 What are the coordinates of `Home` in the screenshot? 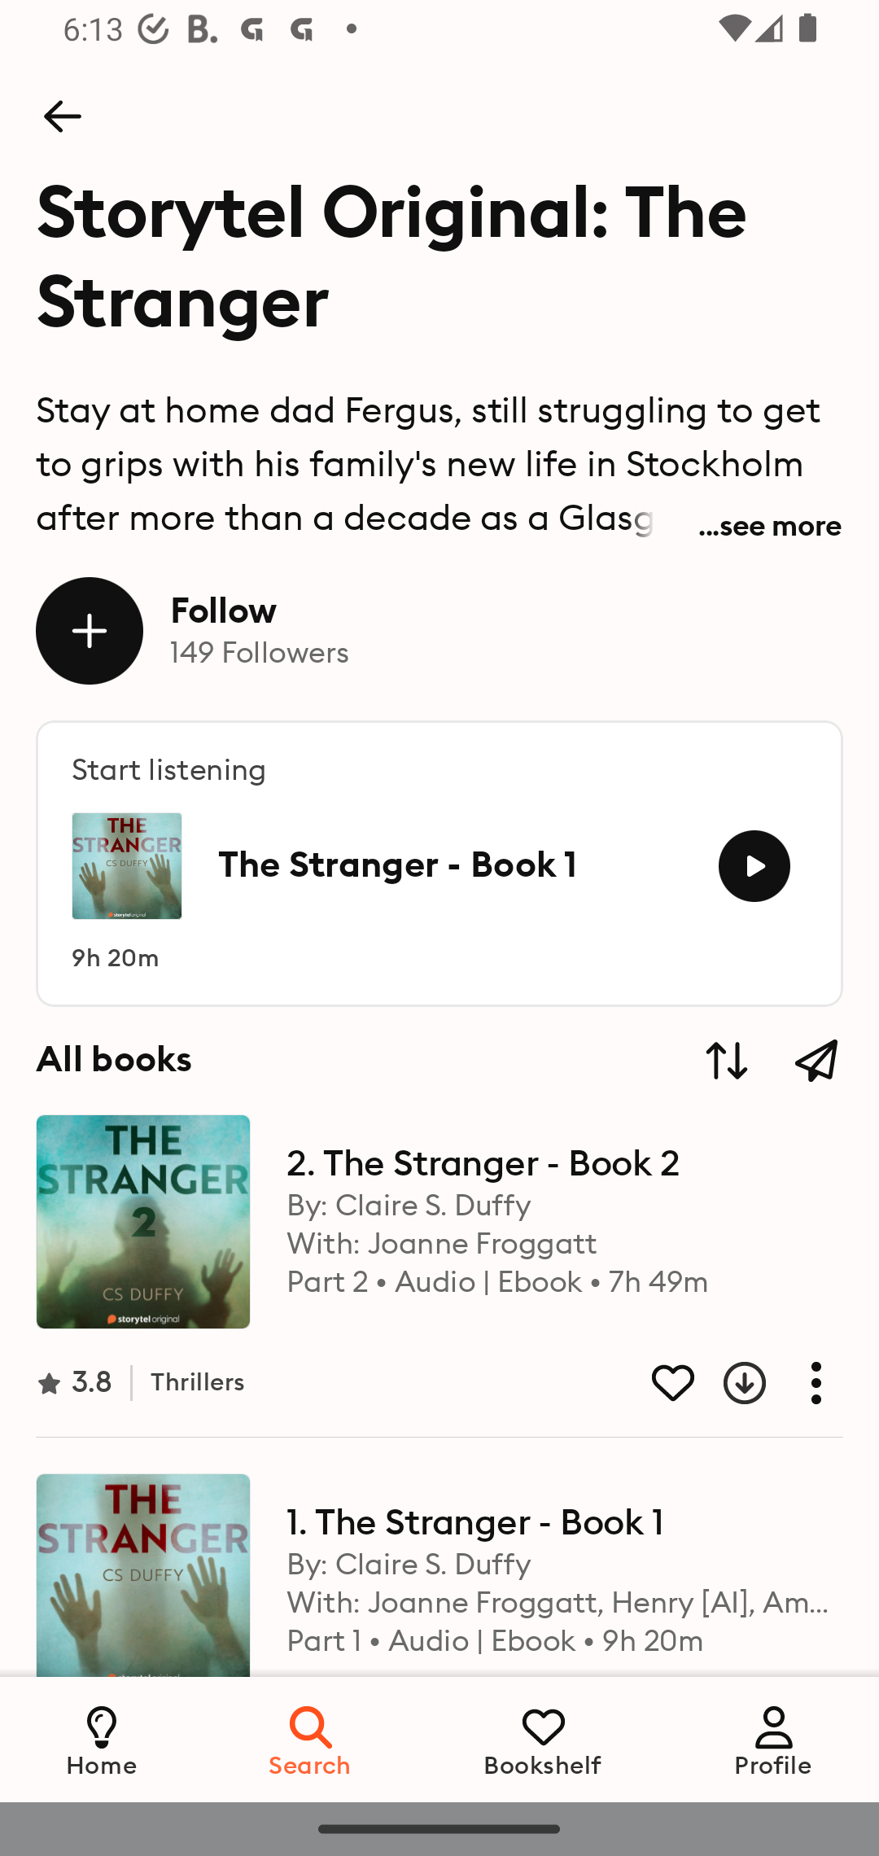 It's located at (102, 1739).